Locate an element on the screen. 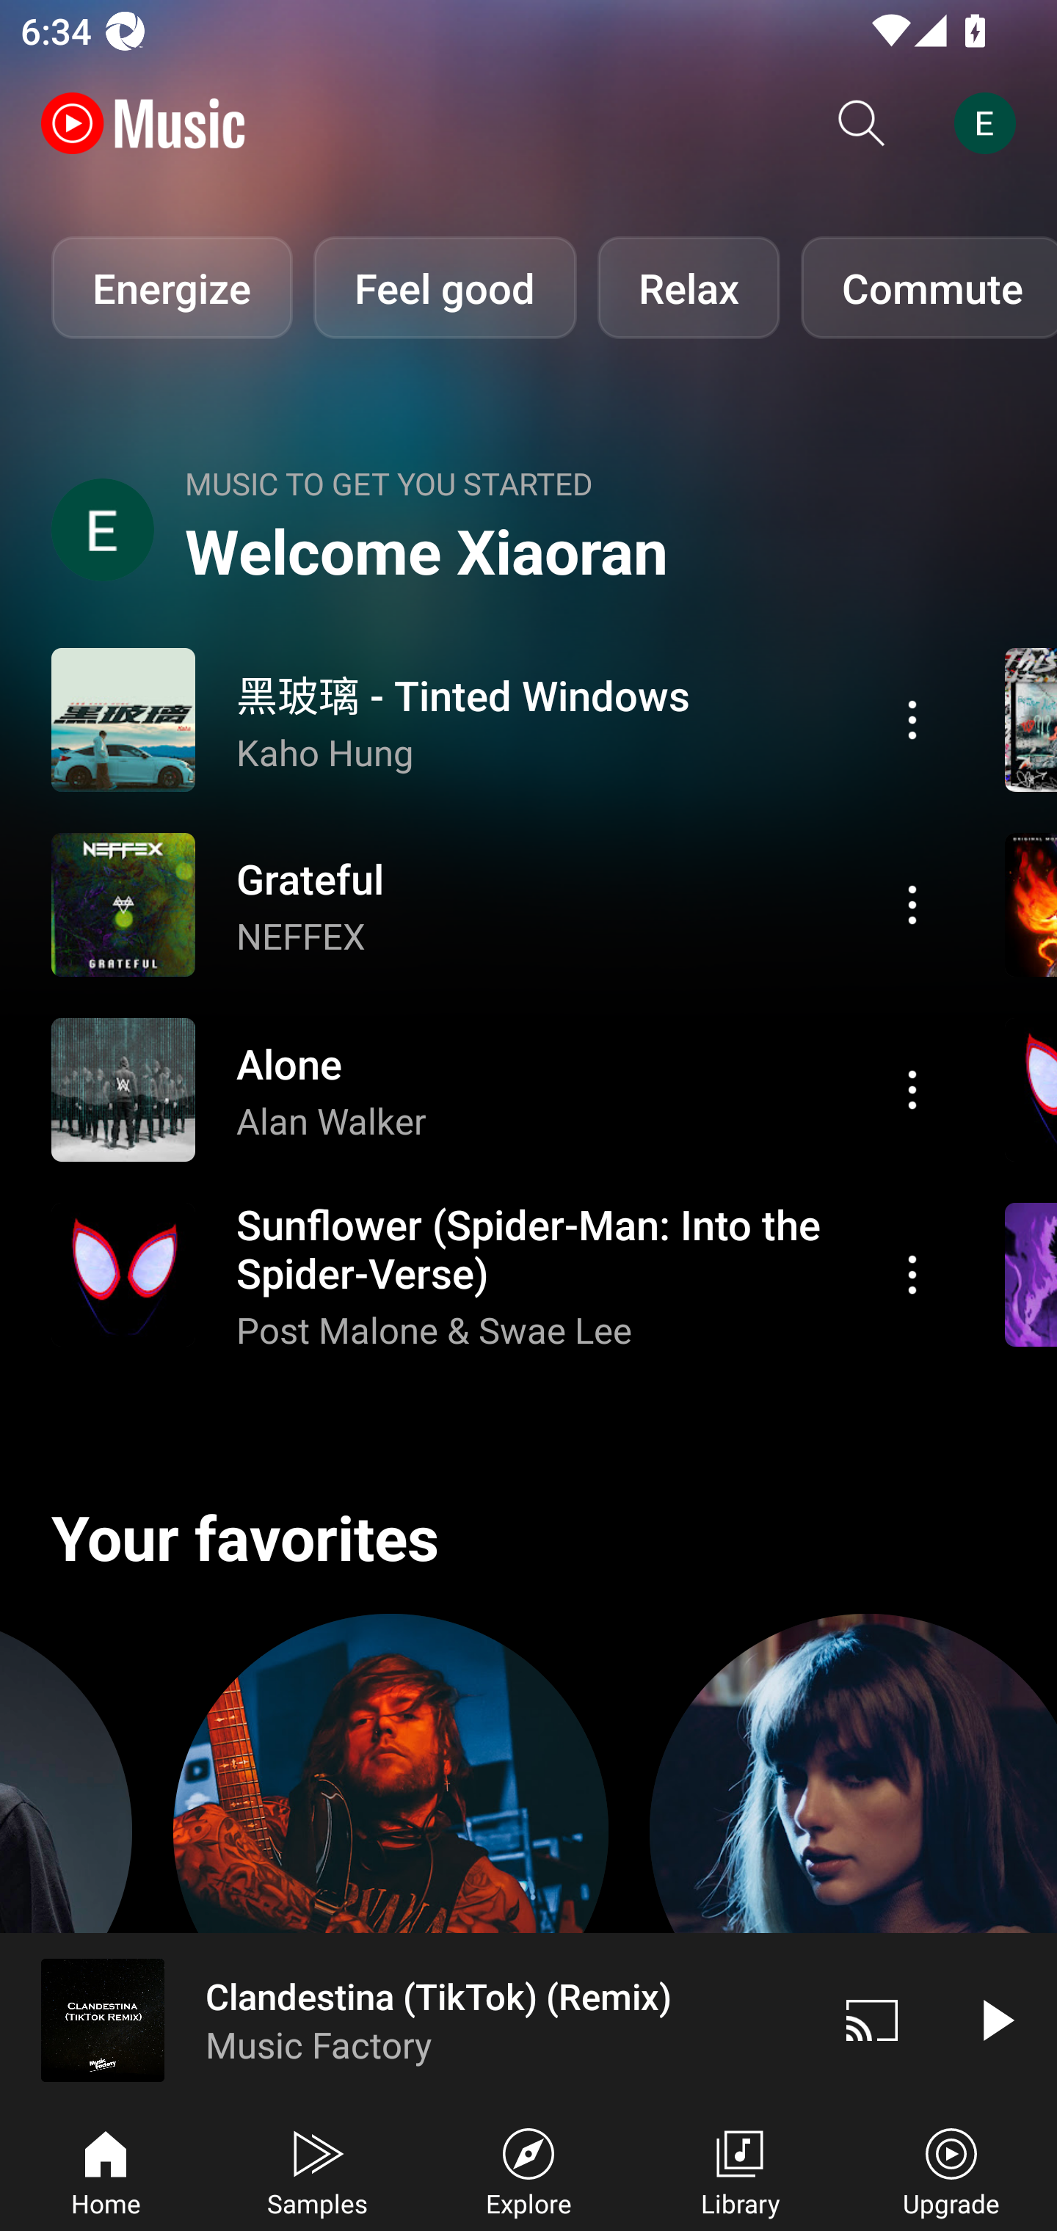 Image resolution: width=1057 pixels, height=2231 pixels. Action menu is located at coordinates (497, 1089).